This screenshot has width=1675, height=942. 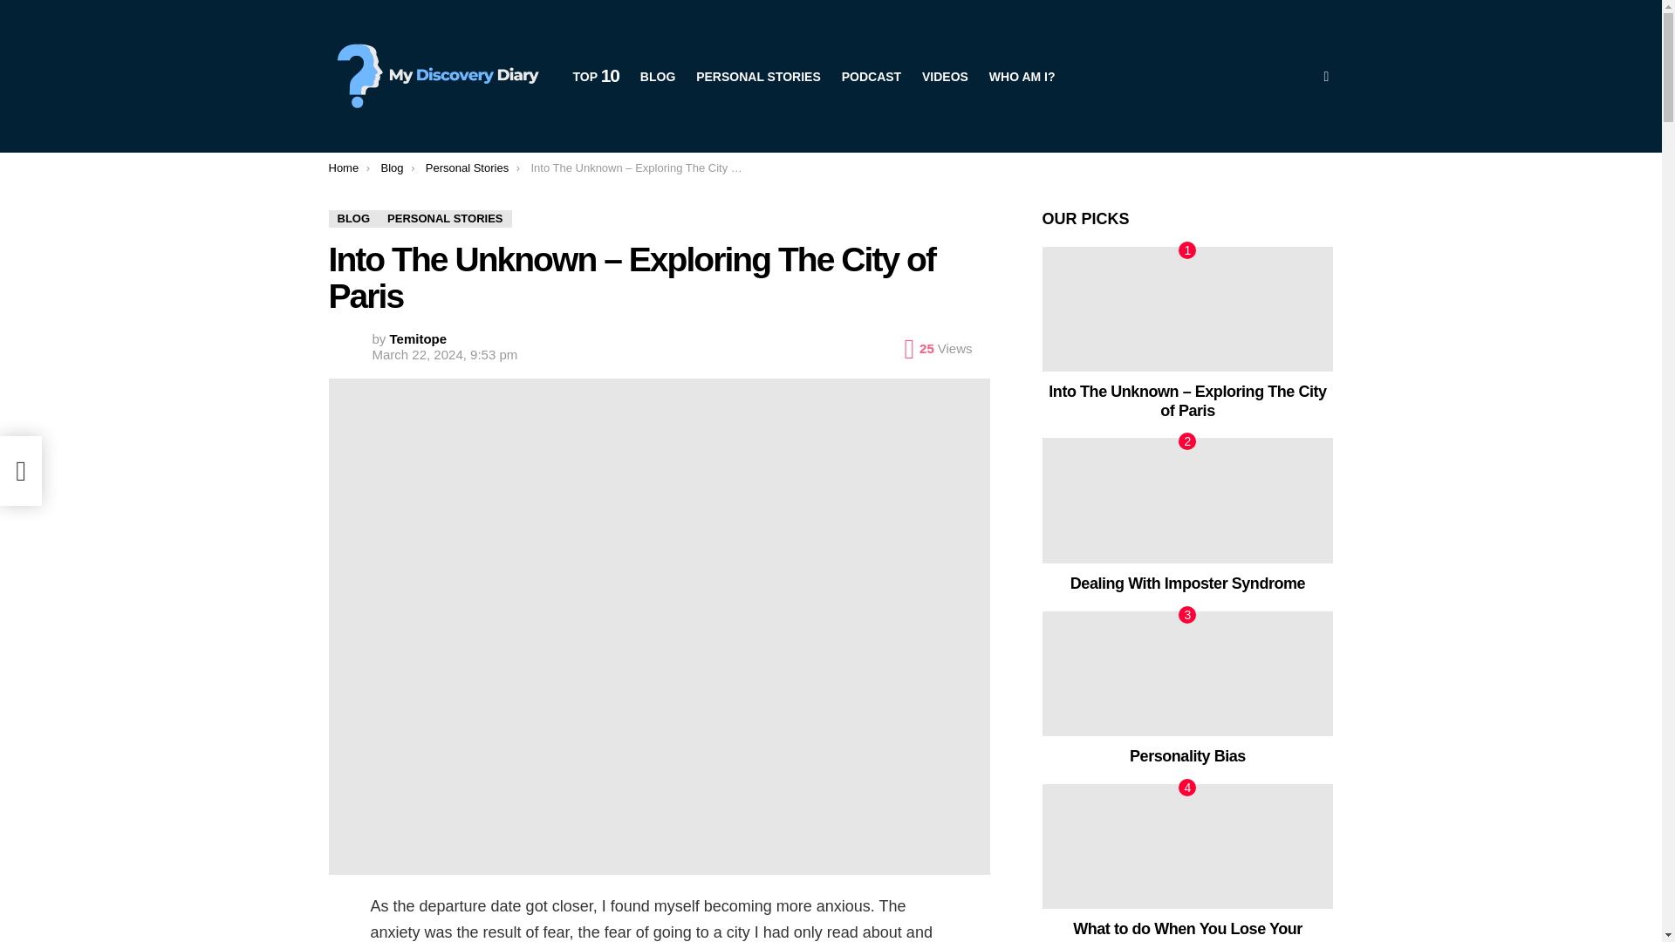 What do you see at coordinates (343, 167) in the screenshot?
I see `Home` at bounding box center [343, 167].